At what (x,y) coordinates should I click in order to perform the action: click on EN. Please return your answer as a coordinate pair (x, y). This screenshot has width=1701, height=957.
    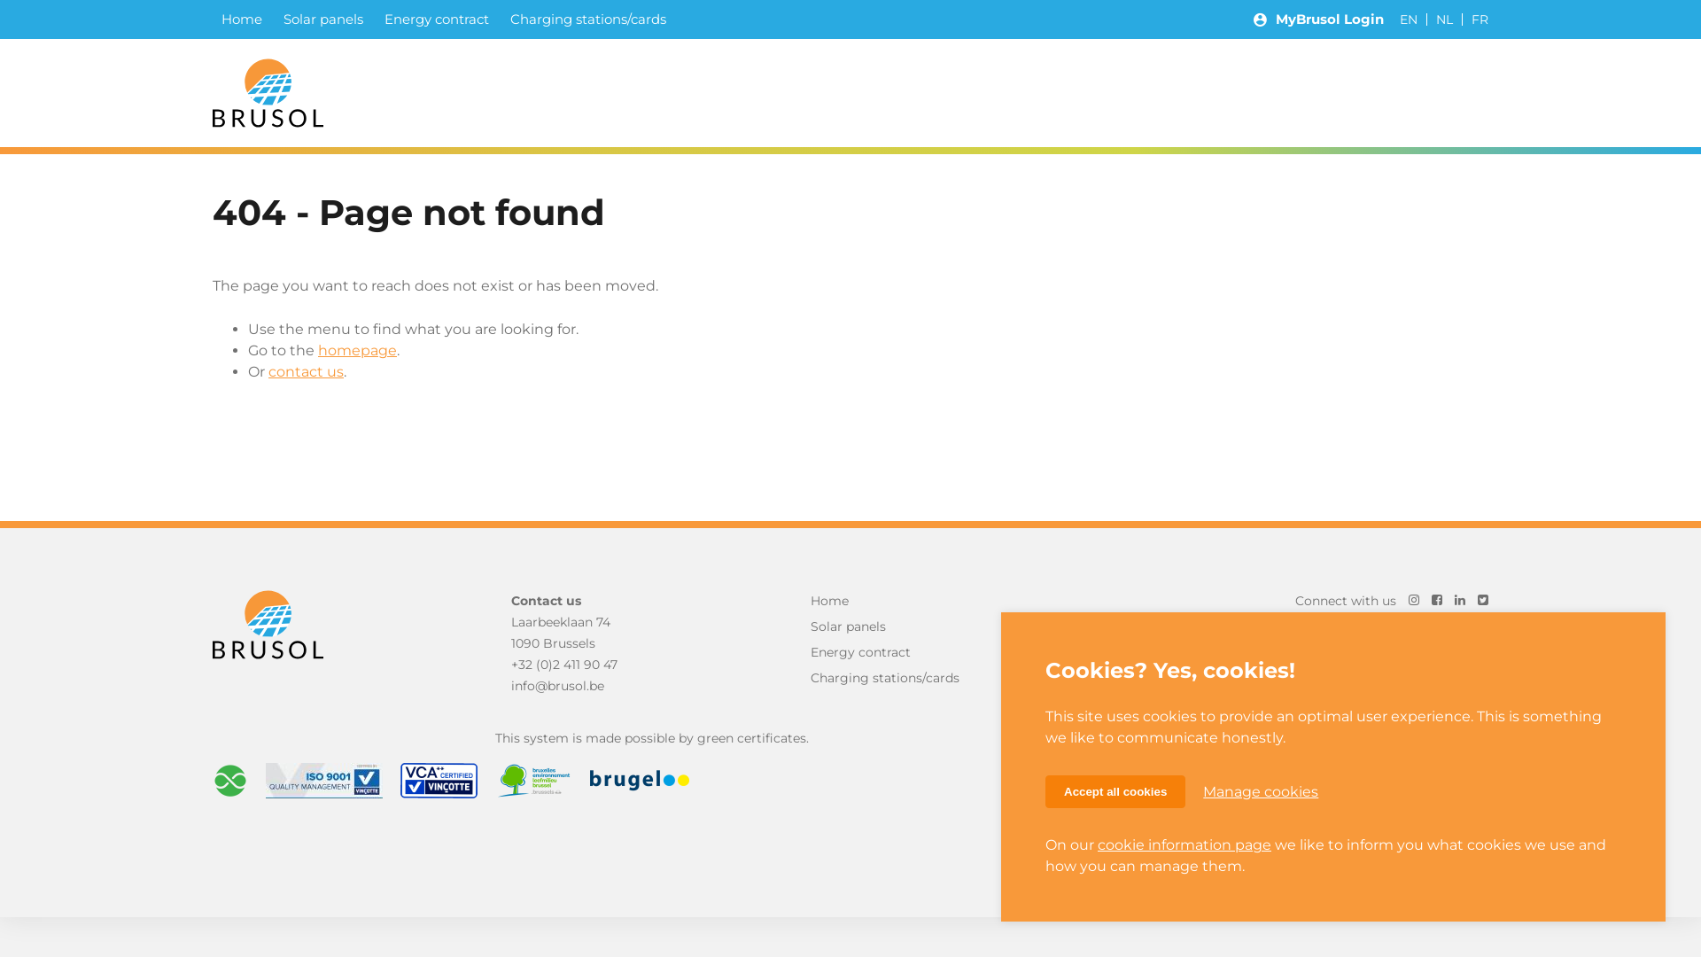
    Looking at the image, I should click on (1409, 19).